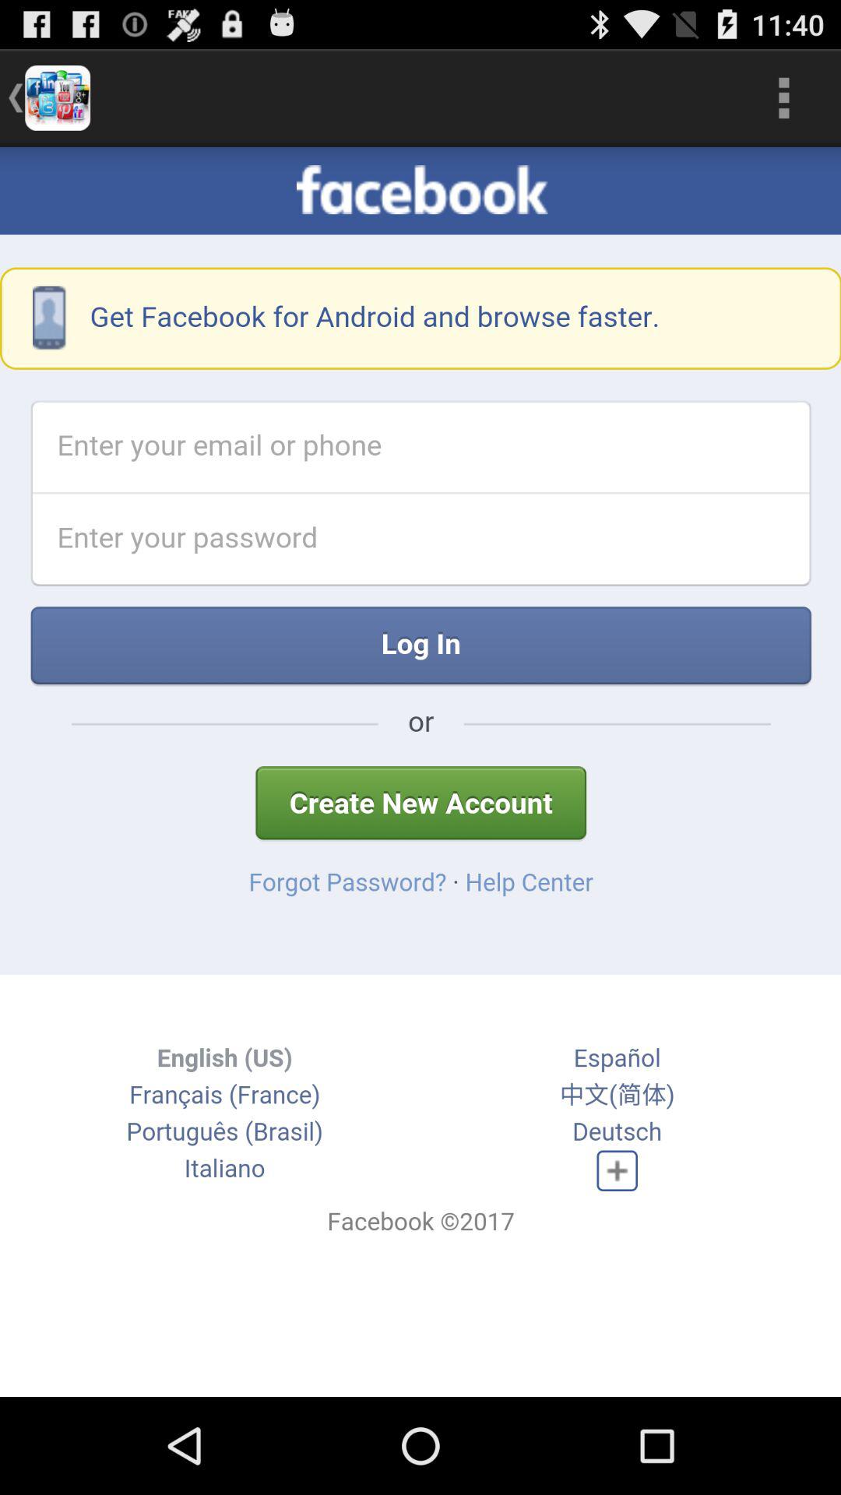 Image resolution: width=841 pixels, height=1495 pixels. What do you see at coordinates (420, 772) in the screenshot?
I see `log in page` at bounding box center [420, 772].